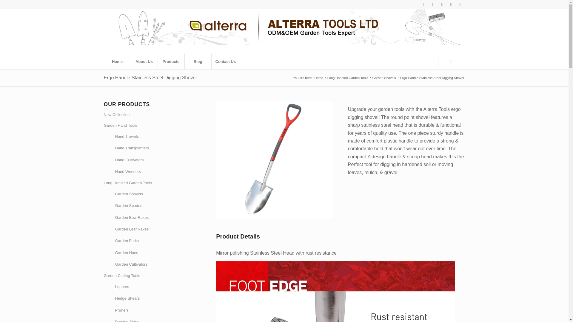 The height and width of the screenshot is (322, 573). What do you see at coordinates (424, 4) in the screenshot?
I see `Facebook` at bounding box center [424, 4].